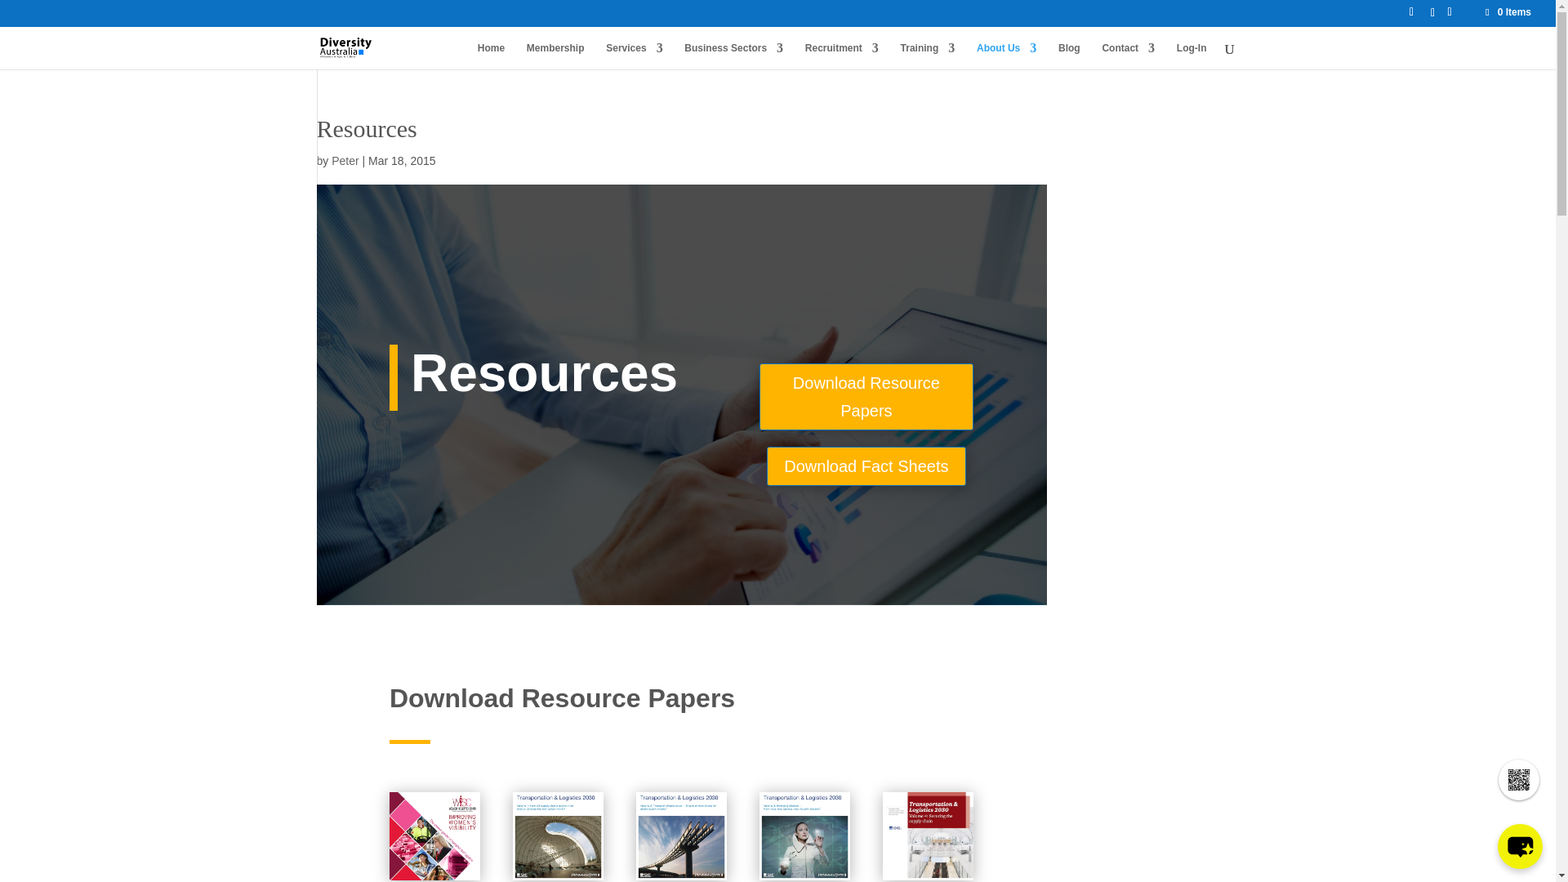  Describe the element at coordinates (492, 56) in the screenshot. I see `Home` at that location.